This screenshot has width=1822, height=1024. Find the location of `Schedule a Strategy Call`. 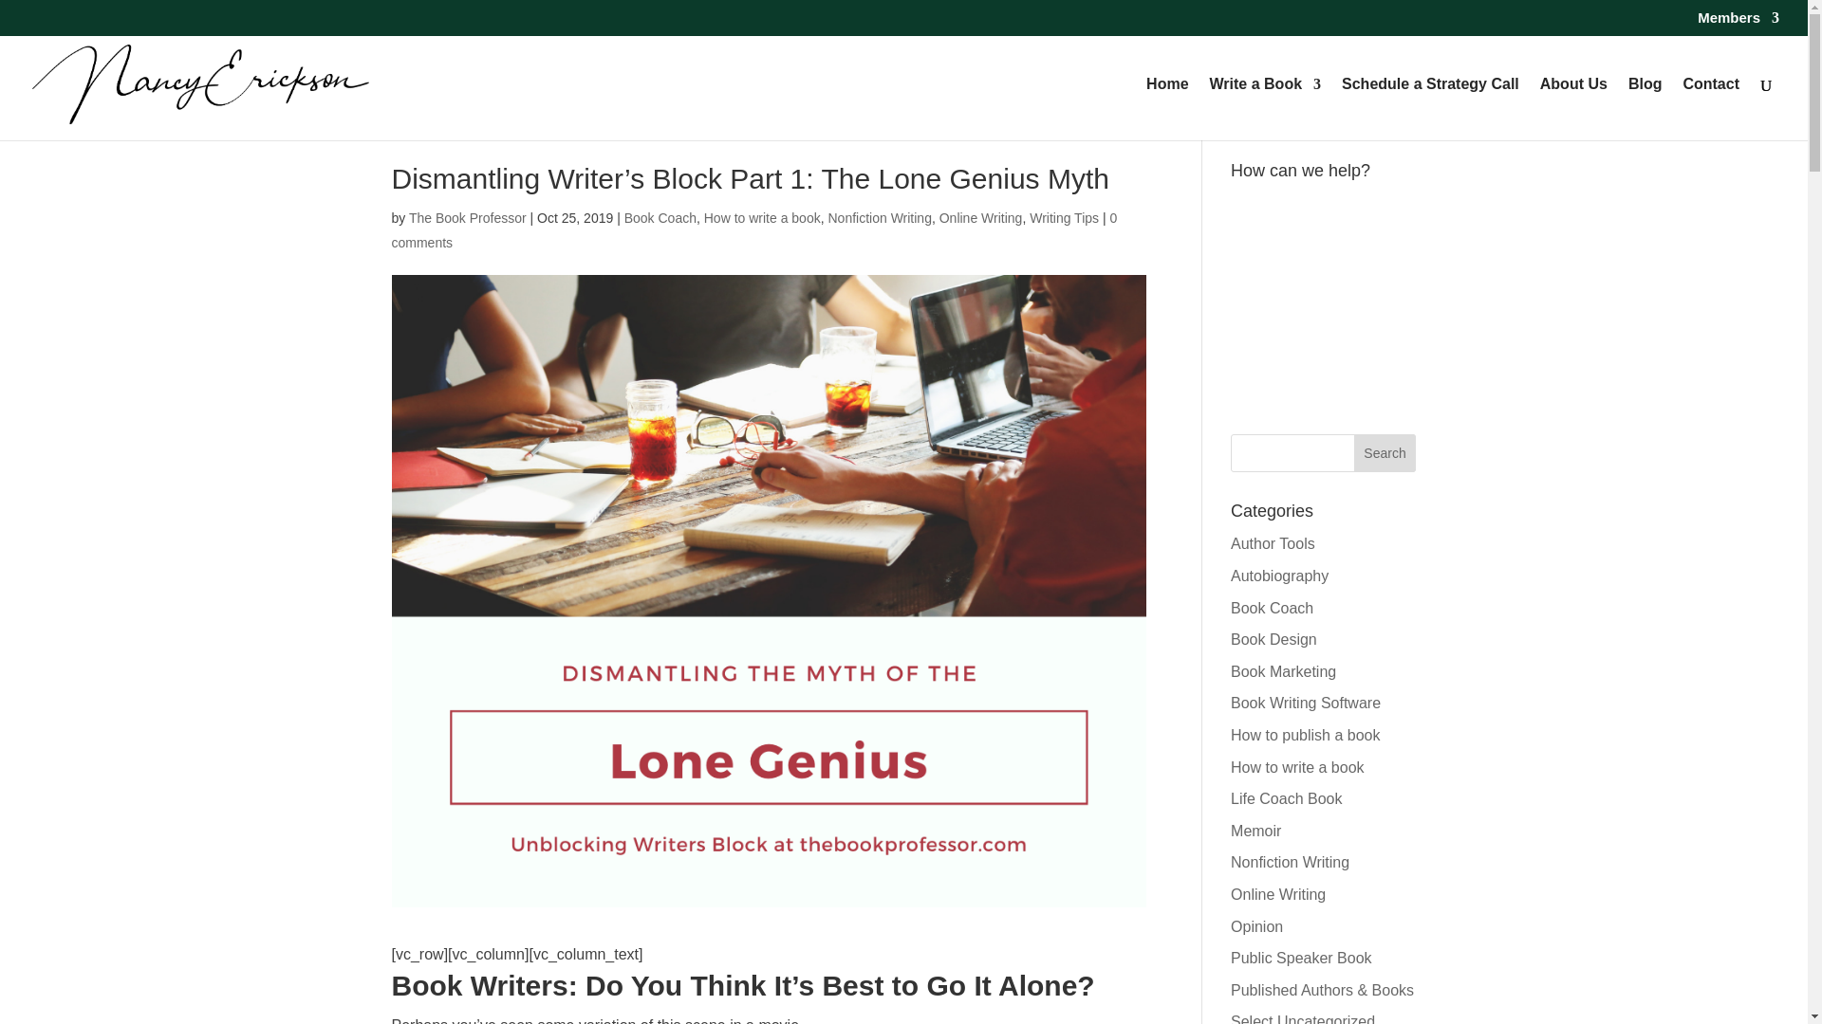

Schedule a Strategy Call is located at coordinates (1430, 108).